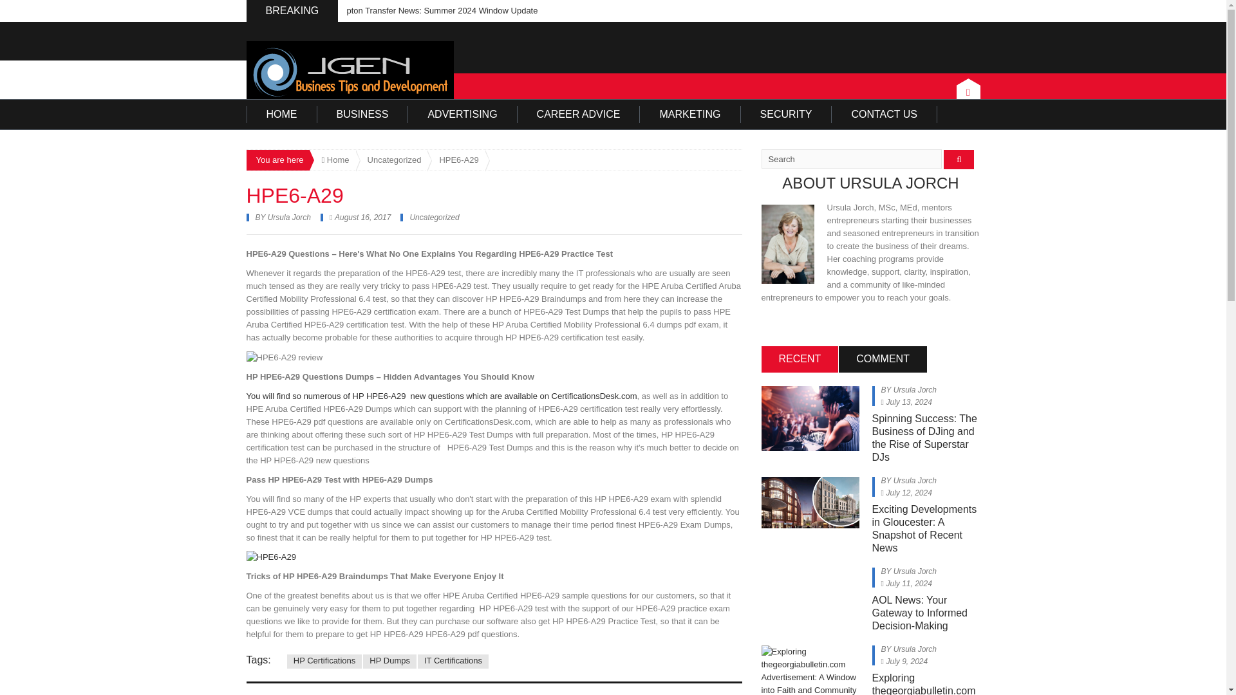 The width and height of the screenshot is (1236, 695). What do you see at coordinates (362, 115) in the screenshot?
I see `BUSINESS` at bounding box center [362, 115].